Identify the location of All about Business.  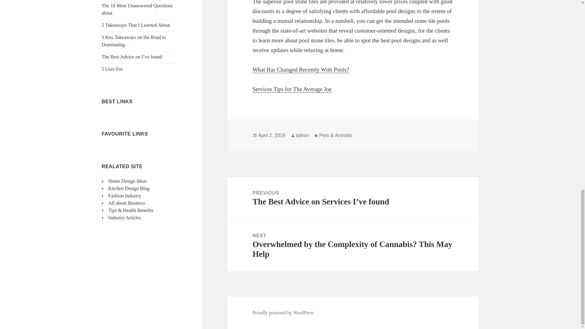
(127, 203).